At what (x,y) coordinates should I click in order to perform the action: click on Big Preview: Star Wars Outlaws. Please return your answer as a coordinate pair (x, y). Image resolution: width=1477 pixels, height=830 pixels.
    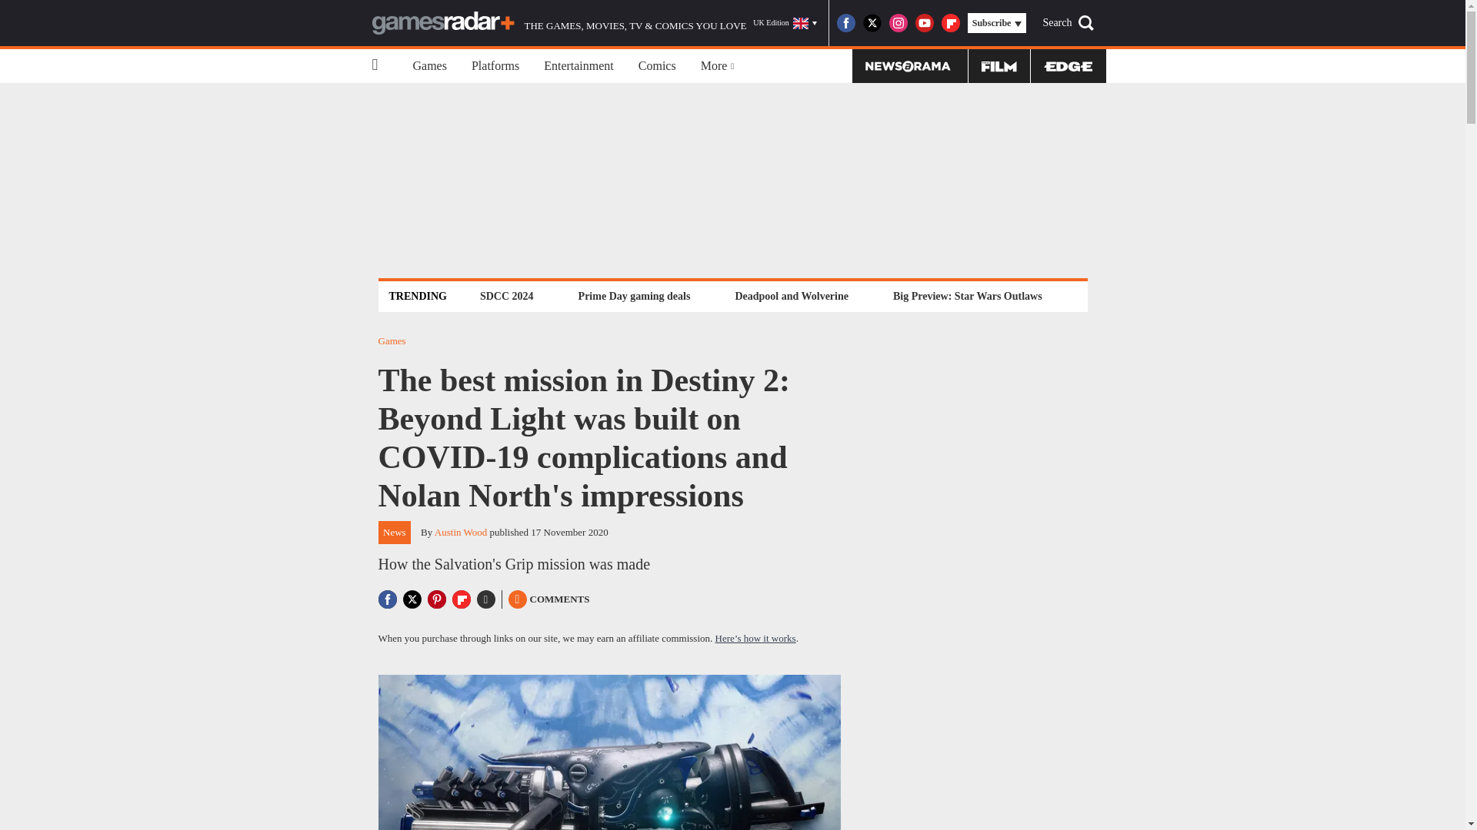
    Looking at the image, I should click on (967, 296).